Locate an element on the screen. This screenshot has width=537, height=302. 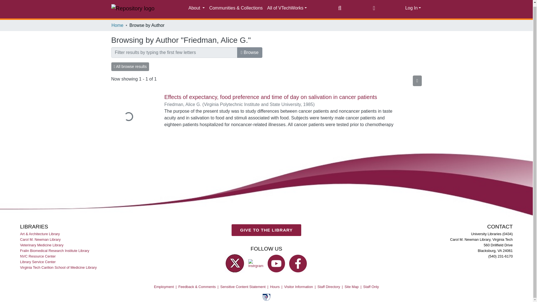
Search is located at coordinates (340, 8).